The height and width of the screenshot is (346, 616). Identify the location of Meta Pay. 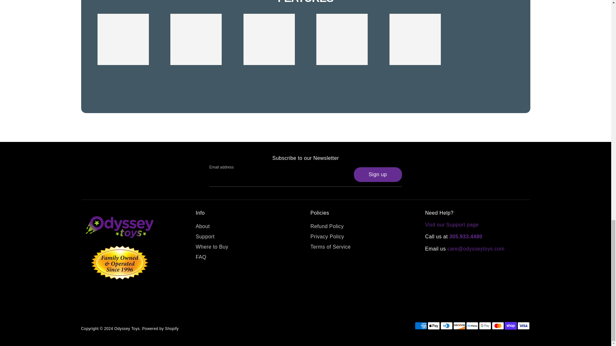
(472, 326).